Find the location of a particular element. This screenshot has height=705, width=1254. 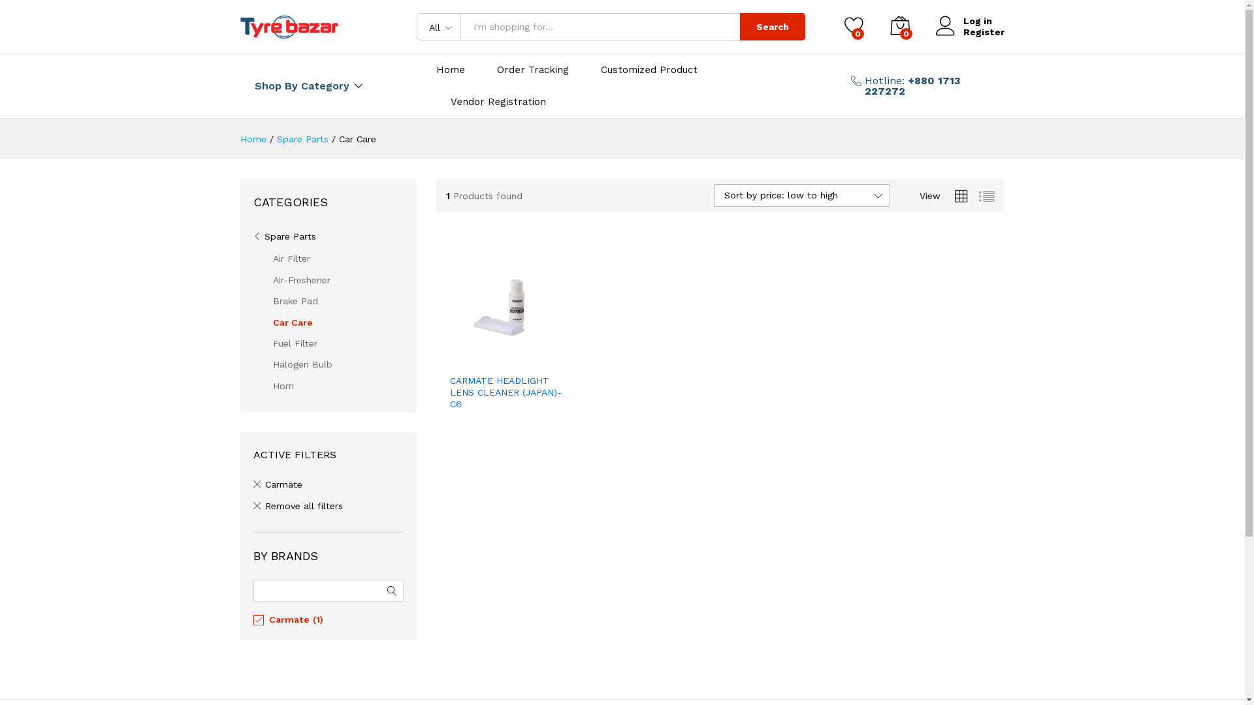

CARMATE HEADLIGHT LENS CLEANER (JAPAN)-C6 is located at coordinates (507, 393).